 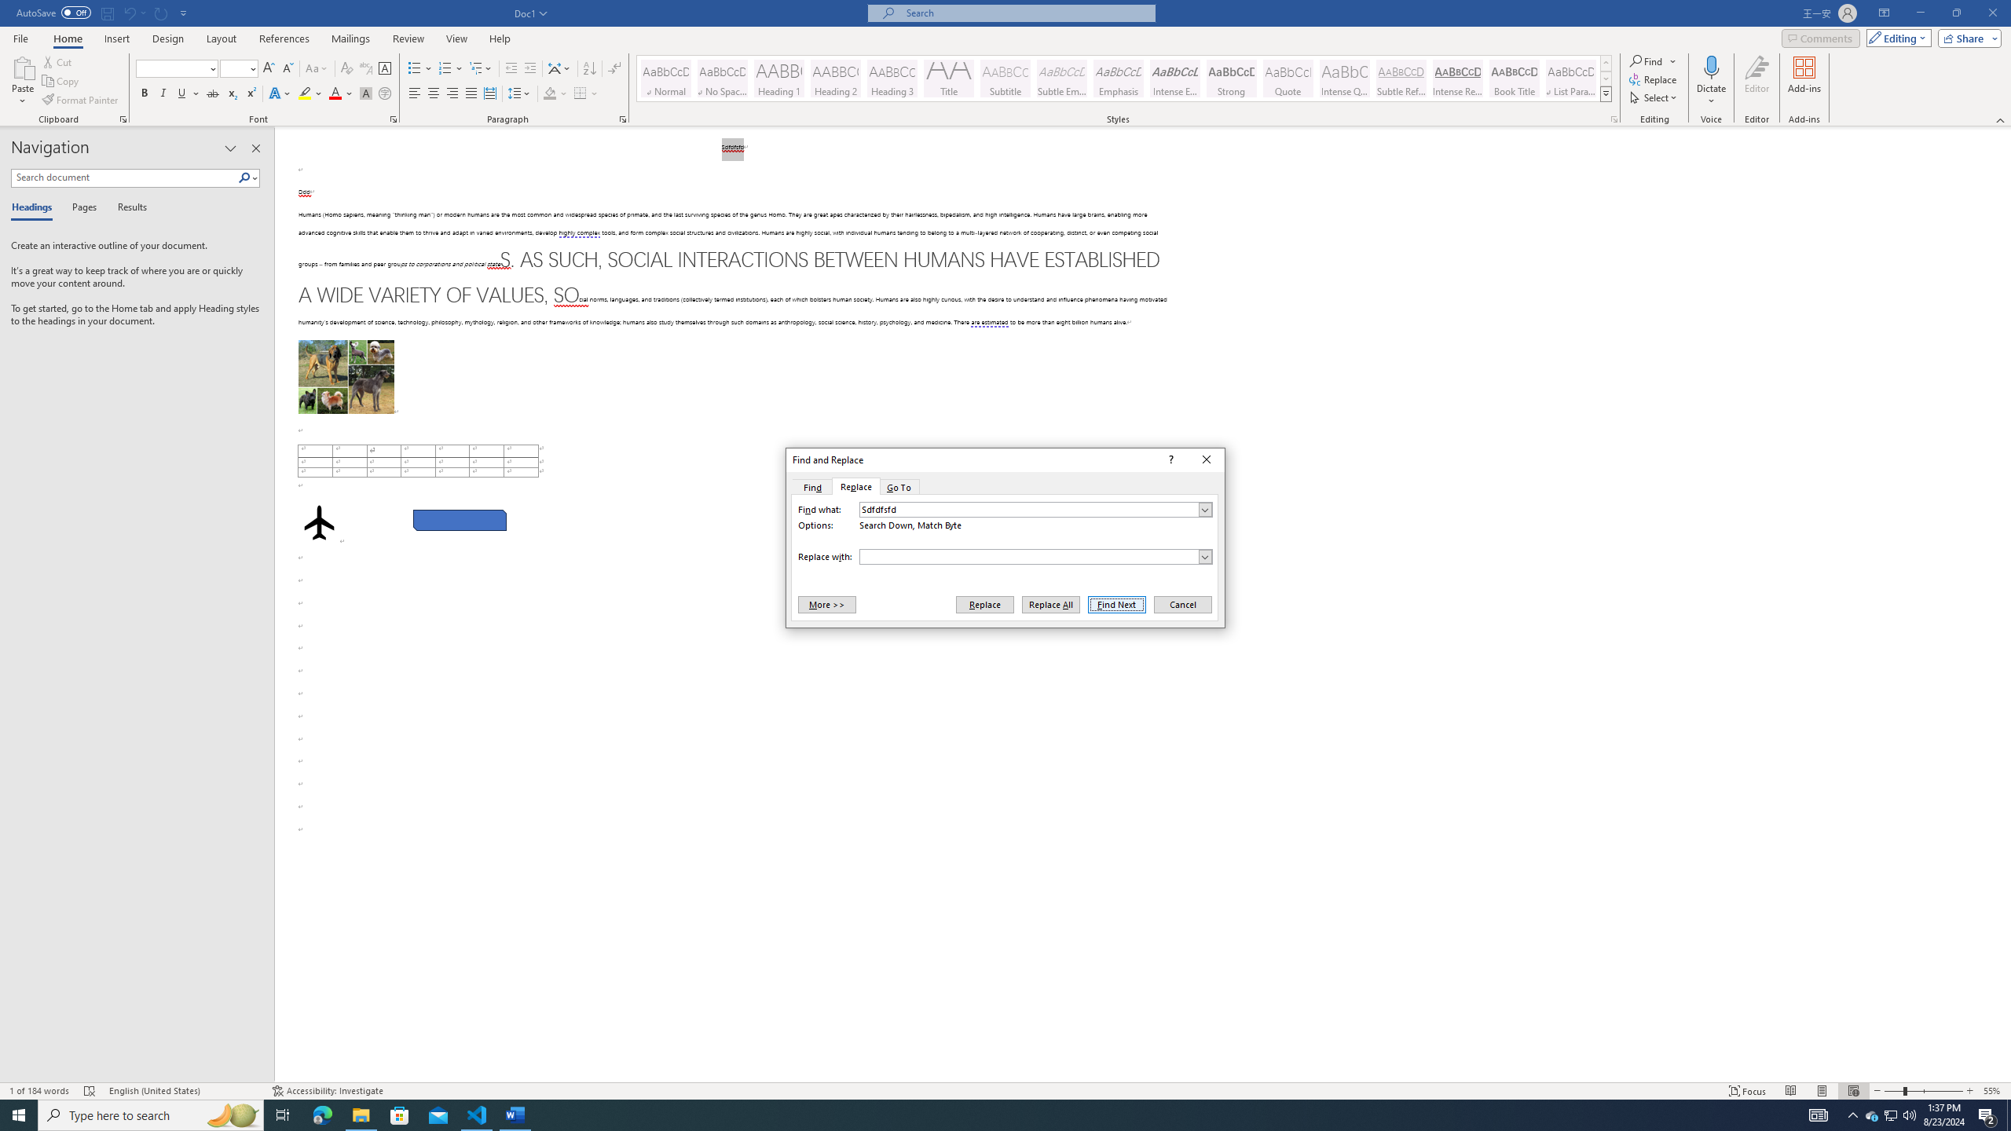 I want to click on Character Border, so click(x=385, y=69).